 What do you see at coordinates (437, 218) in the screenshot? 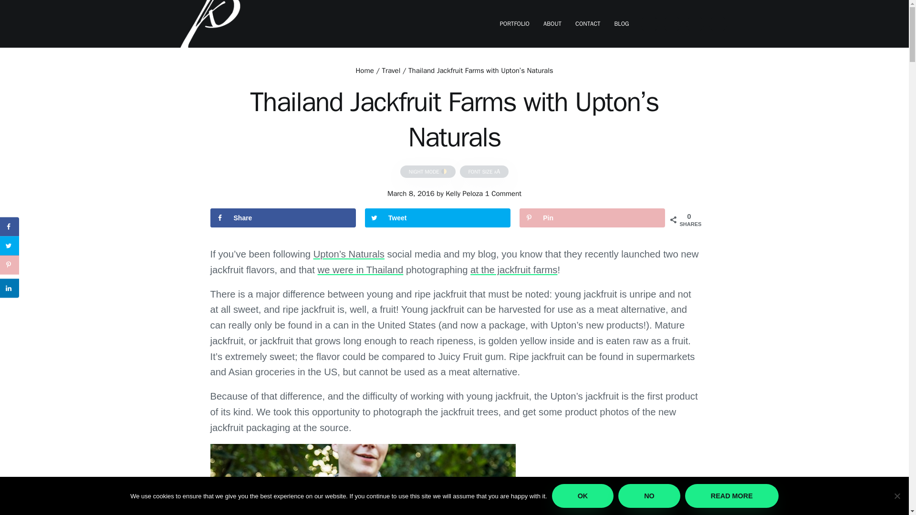
I see `Share on Twitter` at bounding box center [437, 218].